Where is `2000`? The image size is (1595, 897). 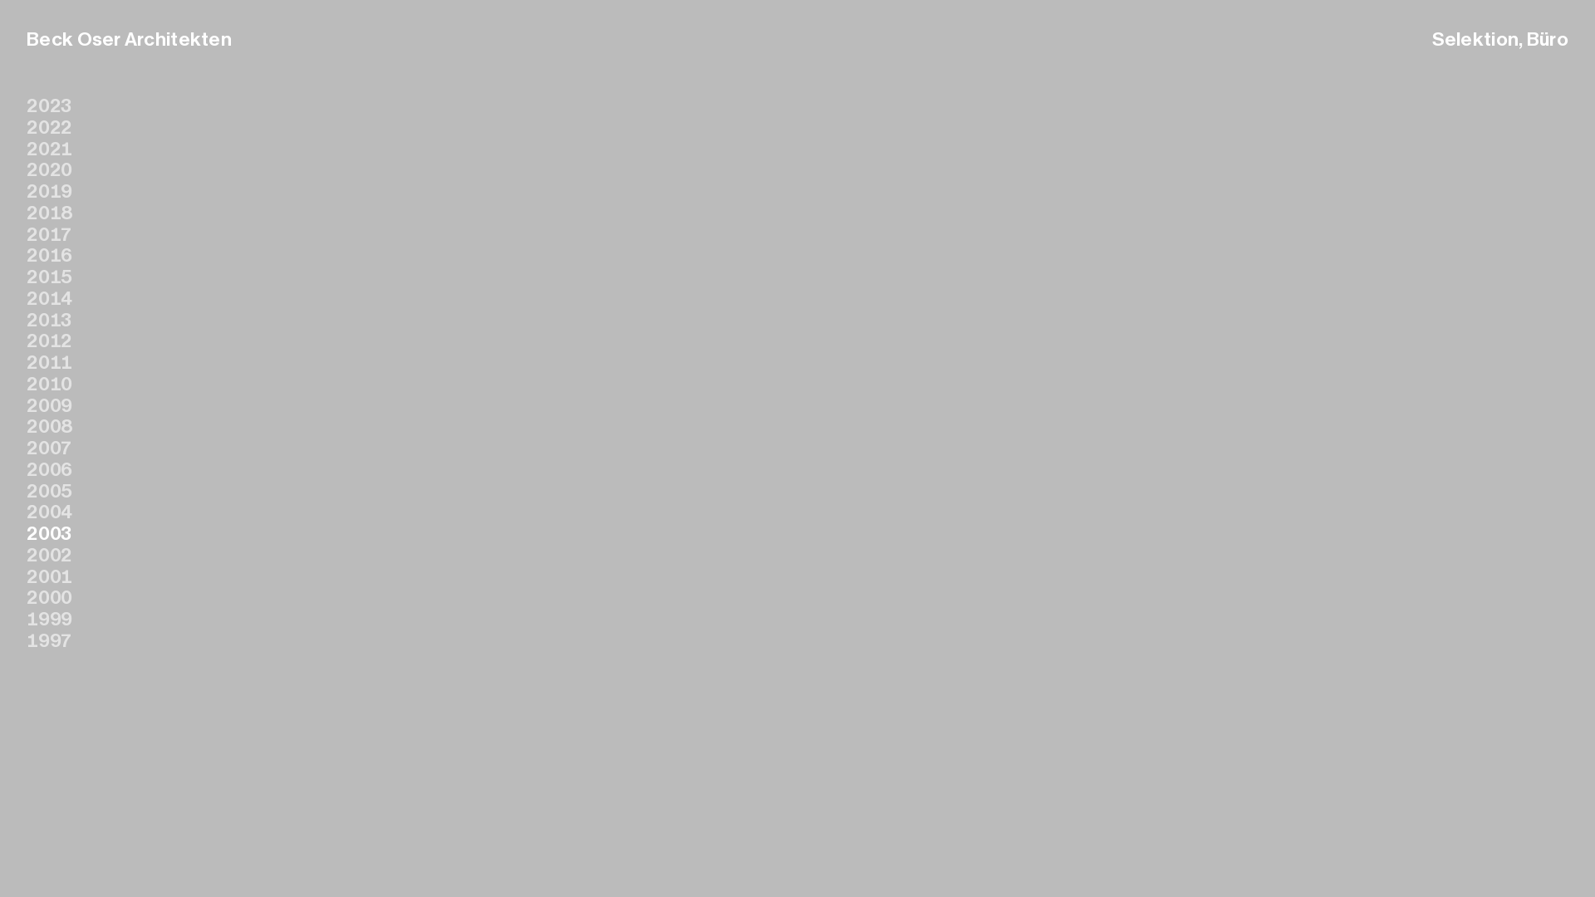 2000 is located at coordinates (50, 598).